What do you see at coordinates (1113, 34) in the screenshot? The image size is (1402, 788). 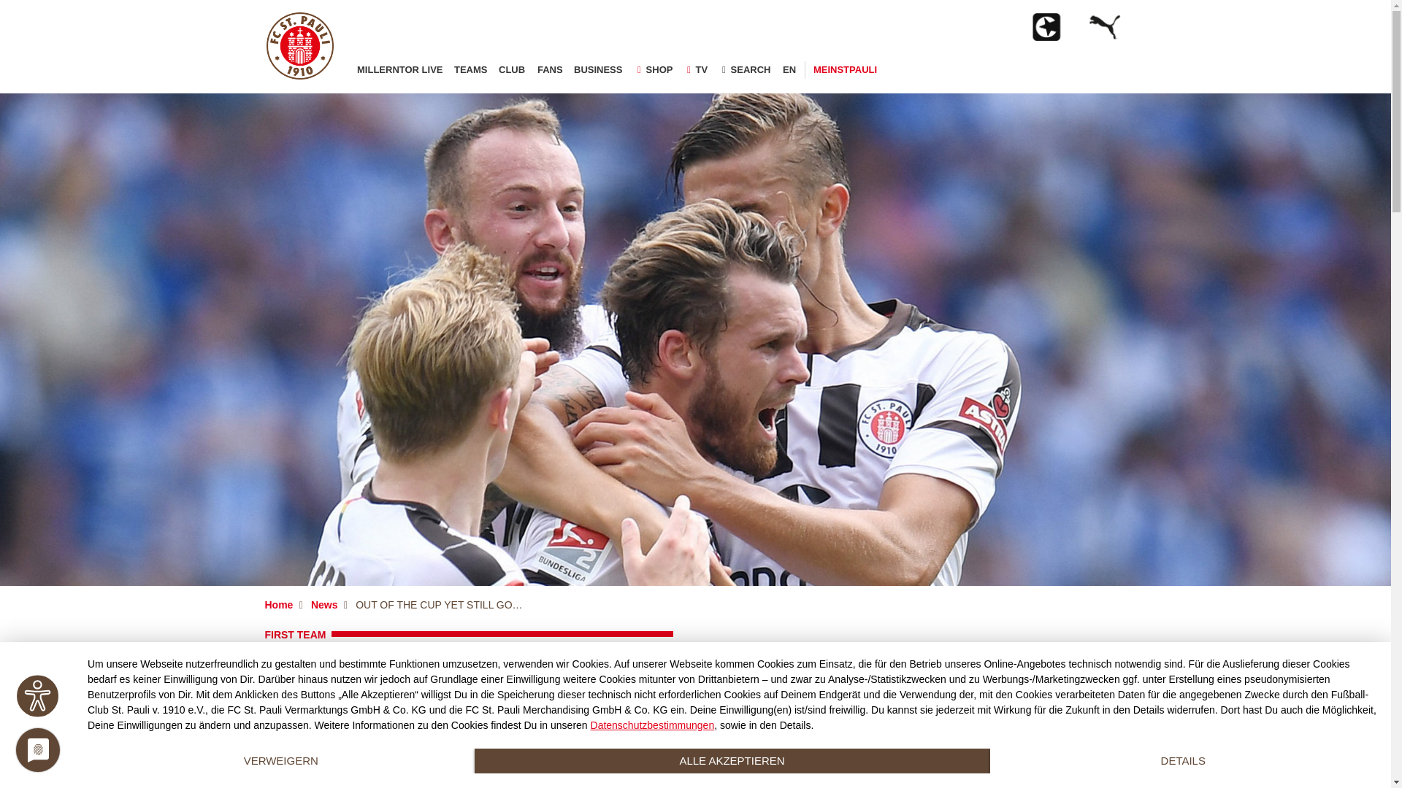 I see `Puma` at bounding box center [1113, 34].